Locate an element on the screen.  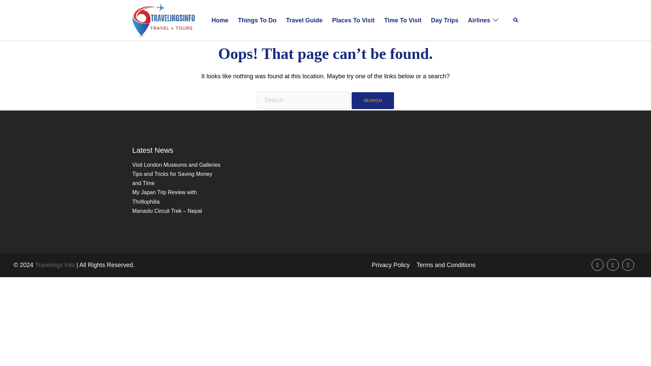
Privacy Policy is located at coordinates (391, 265).